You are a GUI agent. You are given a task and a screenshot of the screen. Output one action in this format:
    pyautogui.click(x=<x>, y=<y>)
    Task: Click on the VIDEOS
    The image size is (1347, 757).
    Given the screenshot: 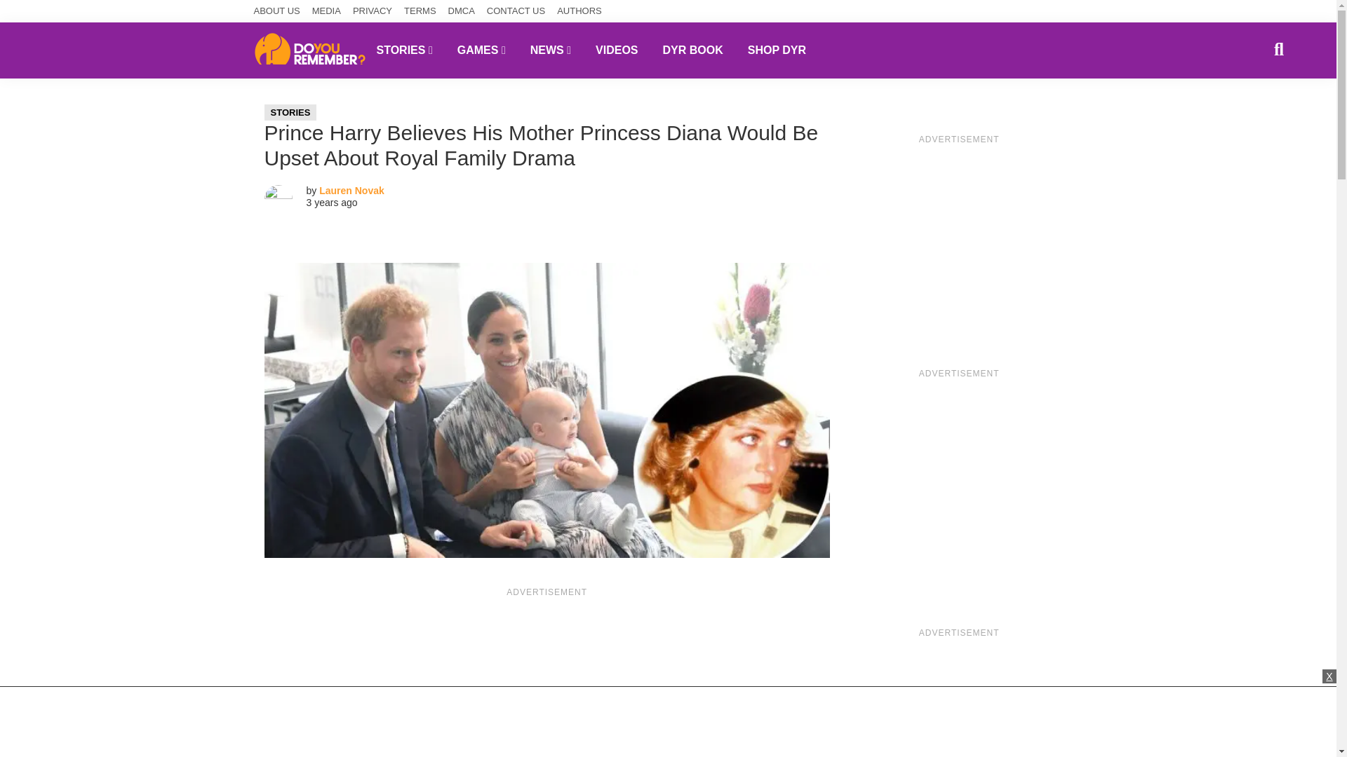 What is the action you would take?
    pyautogui.click(x=616, y=50)
    